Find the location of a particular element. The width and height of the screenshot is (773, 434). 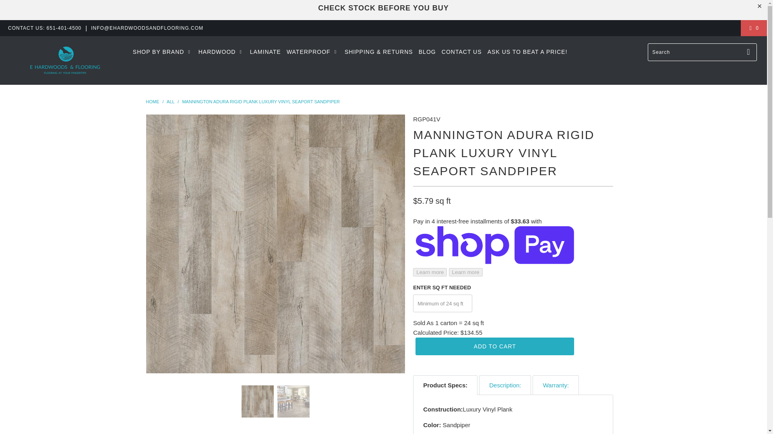

Check Inventory Stock is located at coordinates (383, 8).